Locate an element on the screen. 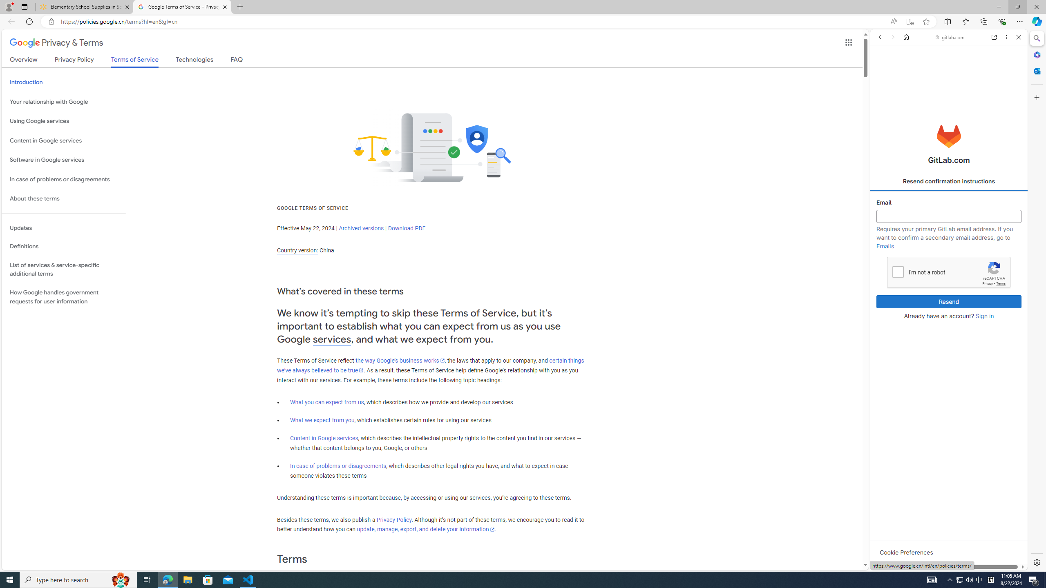  Google apps is located at coordinates (849, 42).